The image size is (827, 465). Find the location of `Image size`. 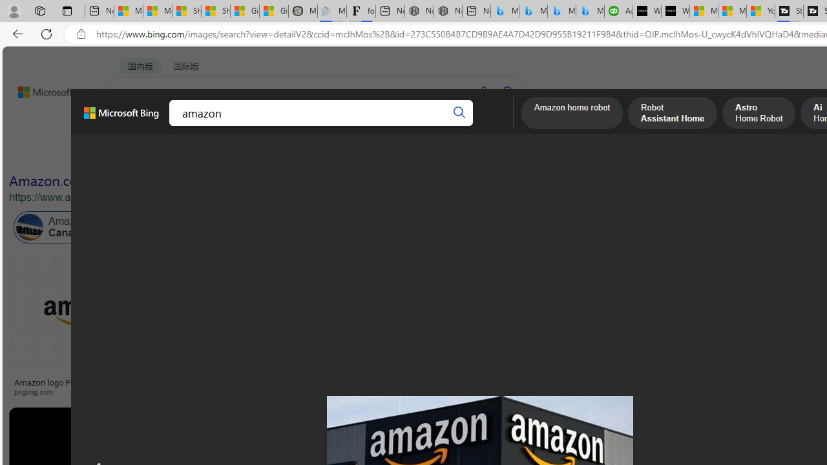

Image size is located at coordinates (143, 154).